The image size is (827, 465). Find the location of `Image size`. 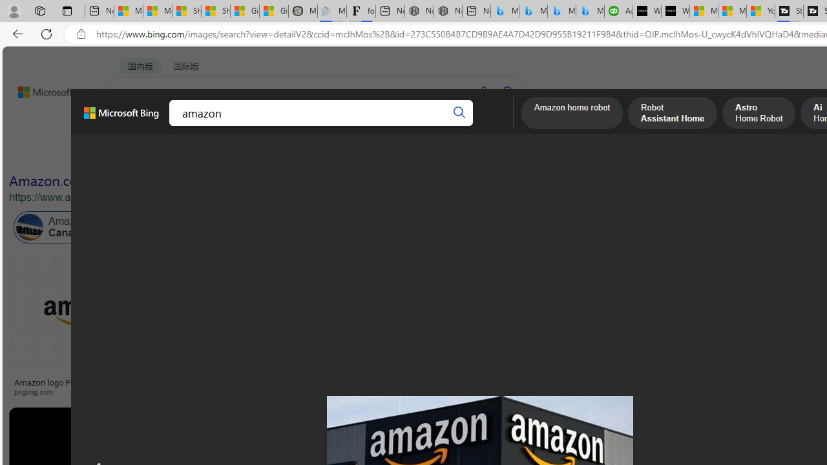

Image size is located at coordinates (143, 154).